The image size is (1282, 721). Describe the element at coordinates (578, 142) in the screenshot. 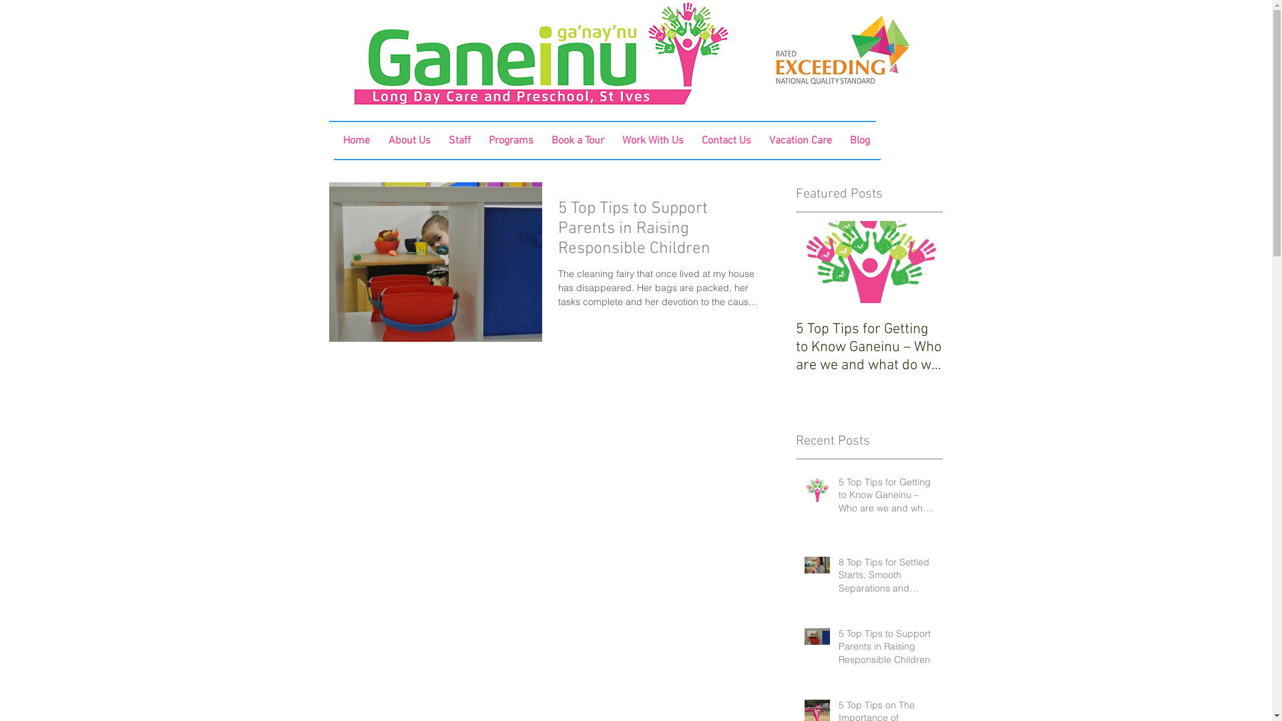

I see `Book a Tour` at that location.